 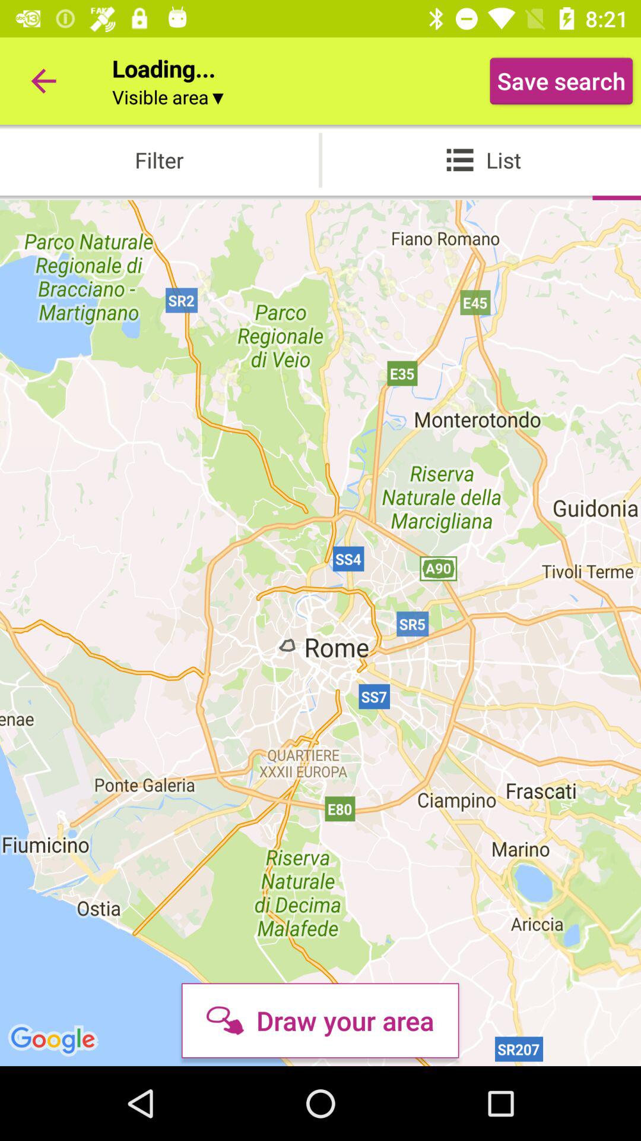 I want to click on launch draw your area icon, so click(x=320, y=1020).